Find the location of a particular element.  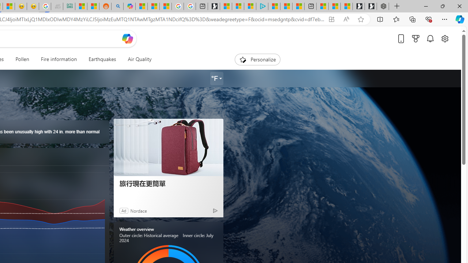

These 3 Stocks Pay You More Than 5% to Own Them is located at coordinates (298, 7).